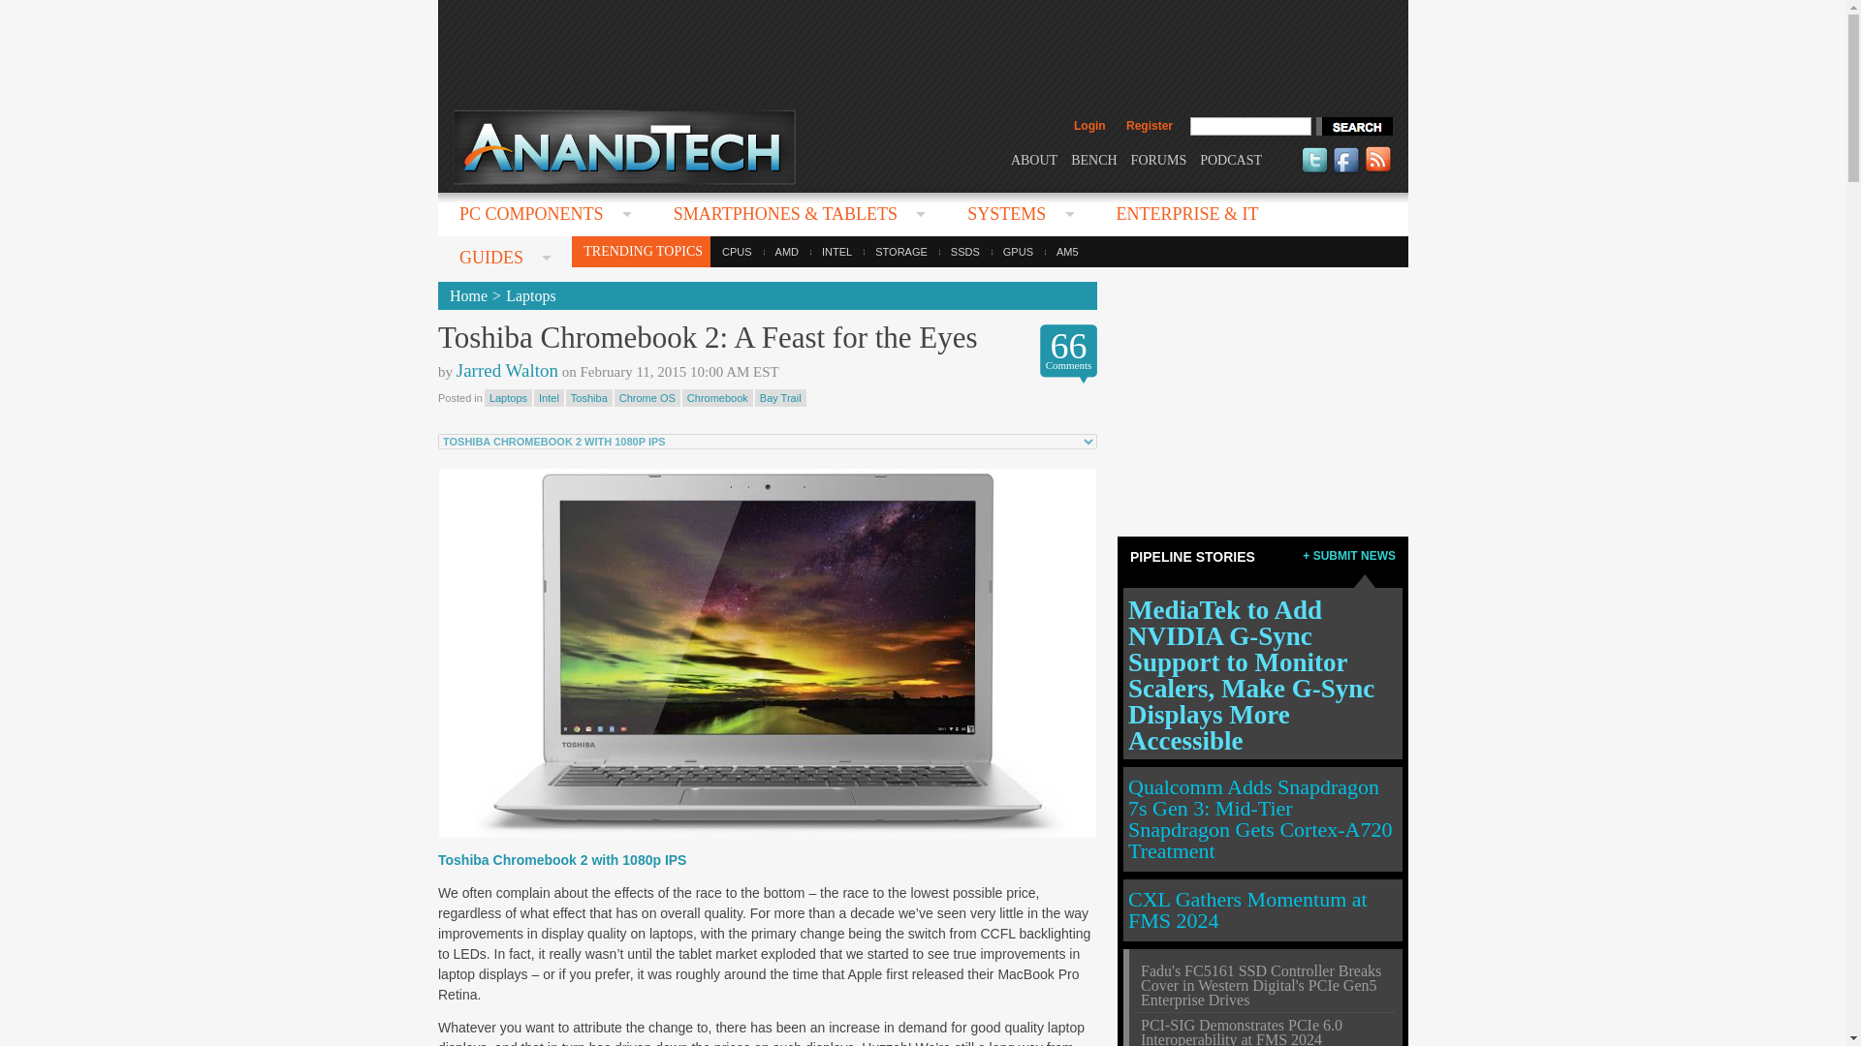 The height and width of the screenshot is (1046, 1861). Describe the element at coordinates (1159, 159) in the screenshot. I see `FORUMS` at that location.